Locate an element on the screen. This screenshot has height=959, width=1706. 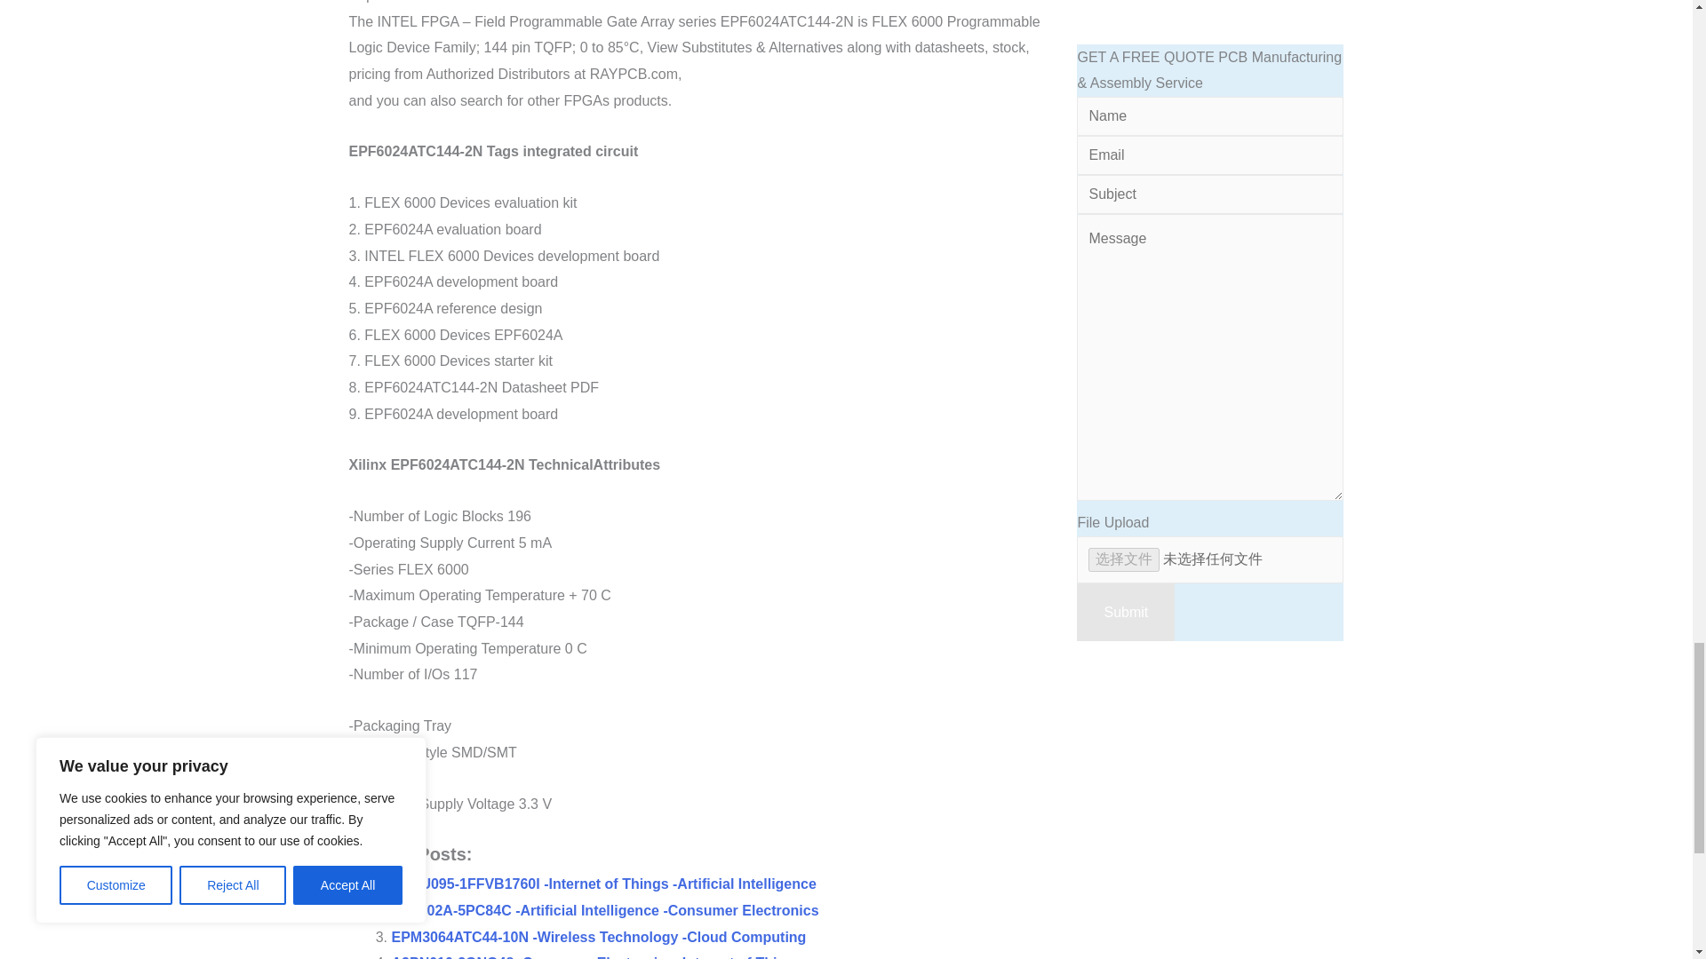
EPM3064ATC44-10N -Wireless Technology -Cloud Computing is located at coordinates (597, 936).